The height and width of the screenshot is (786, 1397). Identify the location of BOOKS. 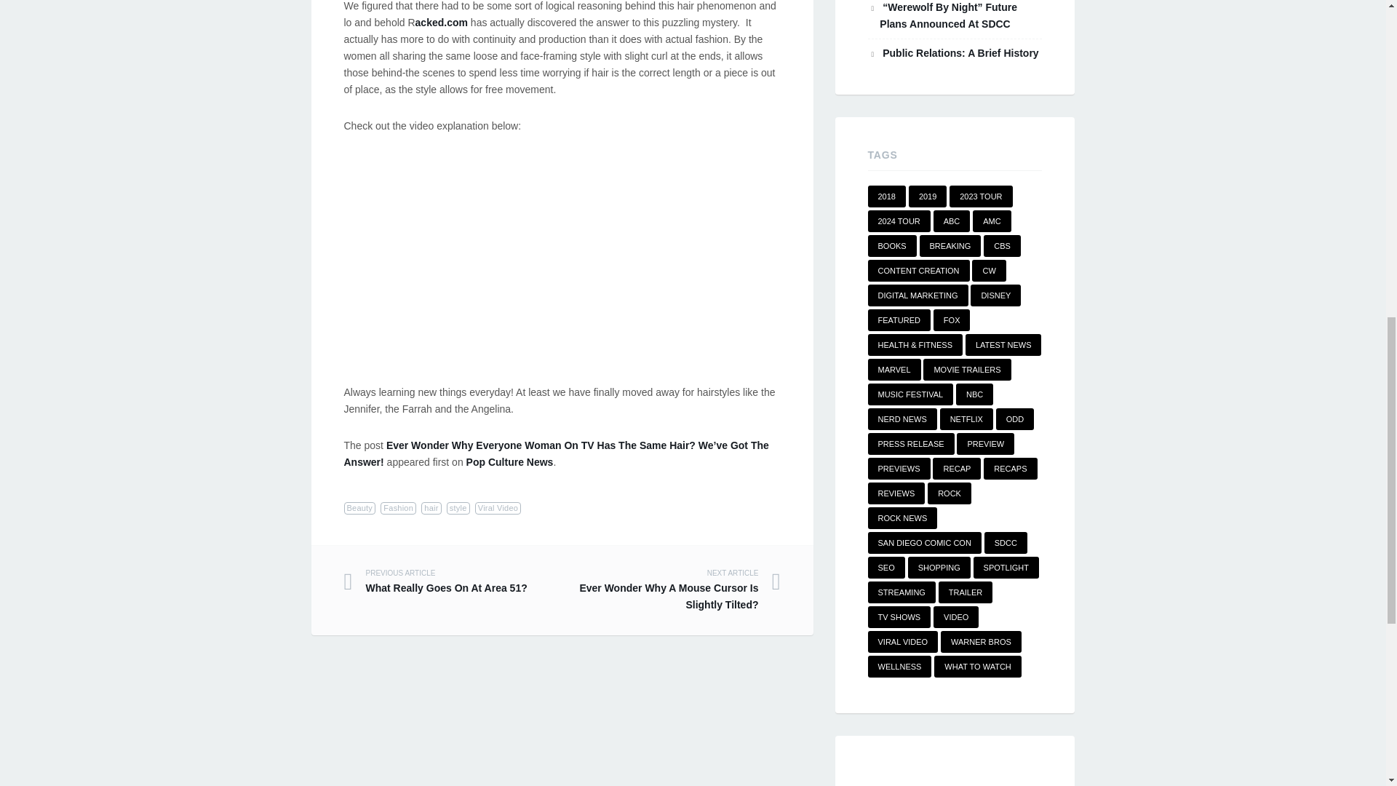
(892, 246).